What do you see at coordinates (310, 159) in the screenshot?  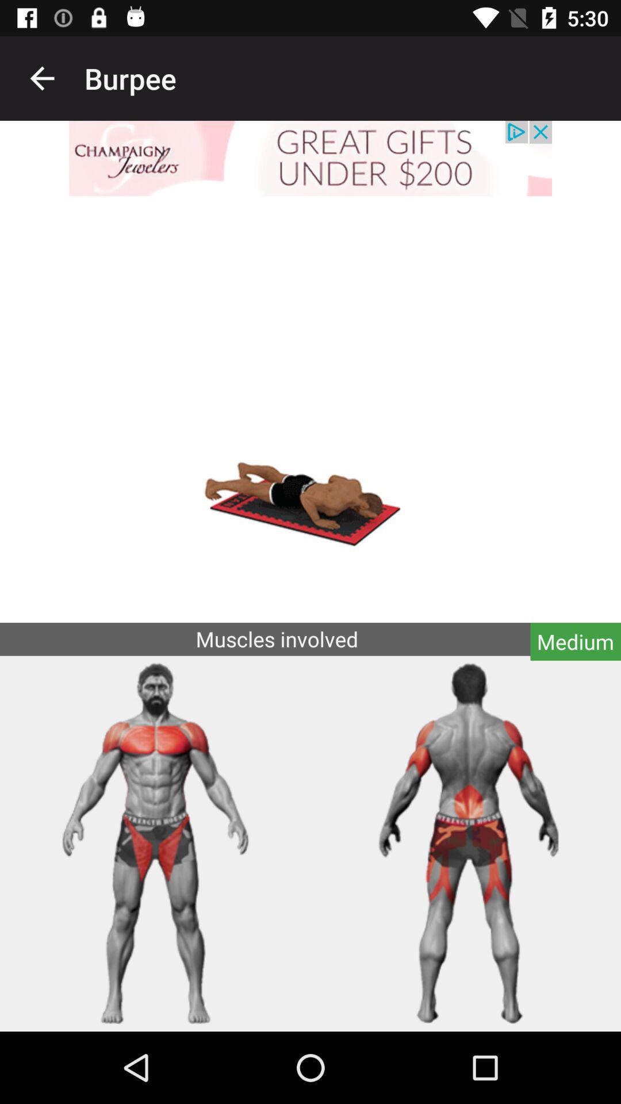 I see `add icone` at bounding box center [310, 159].